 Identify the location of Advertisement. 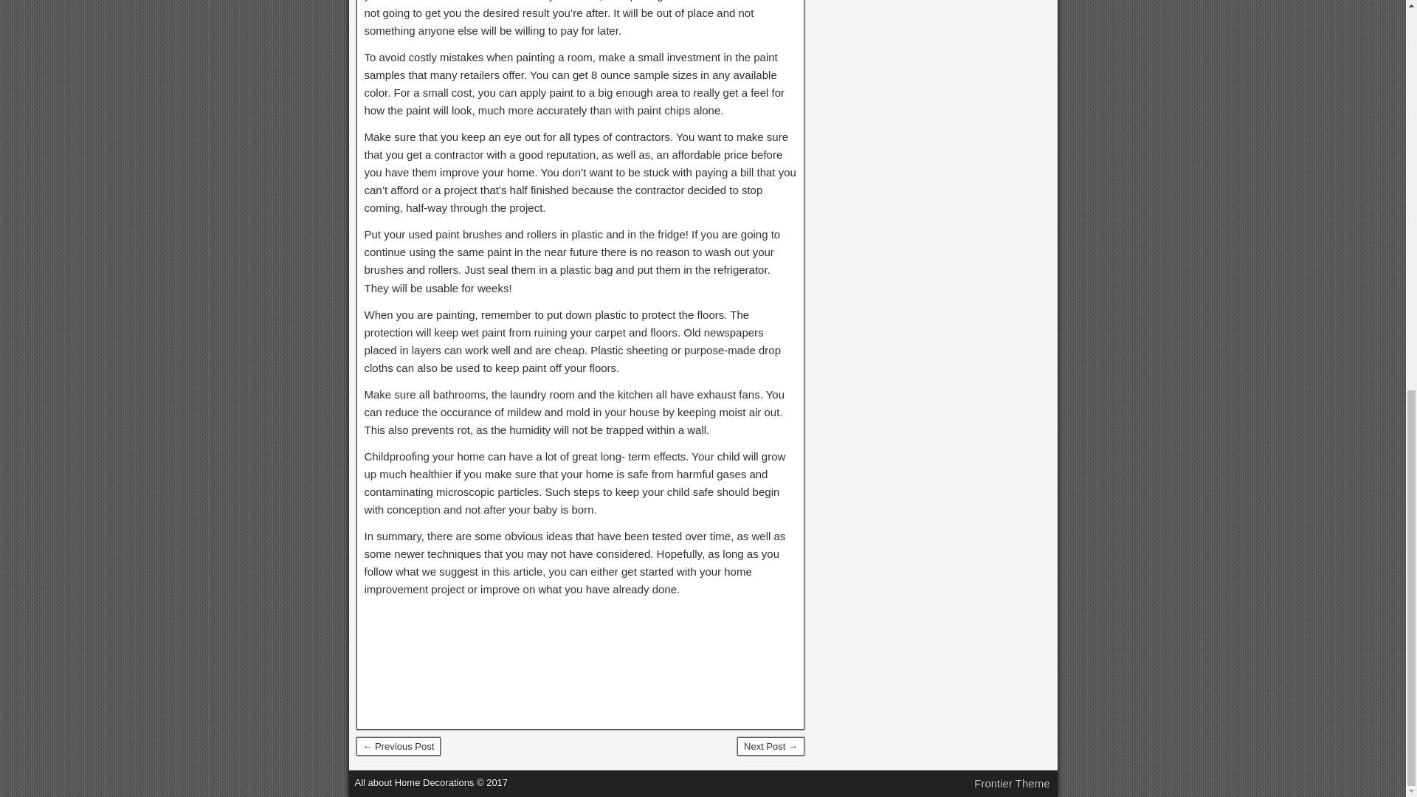
(580, 661).